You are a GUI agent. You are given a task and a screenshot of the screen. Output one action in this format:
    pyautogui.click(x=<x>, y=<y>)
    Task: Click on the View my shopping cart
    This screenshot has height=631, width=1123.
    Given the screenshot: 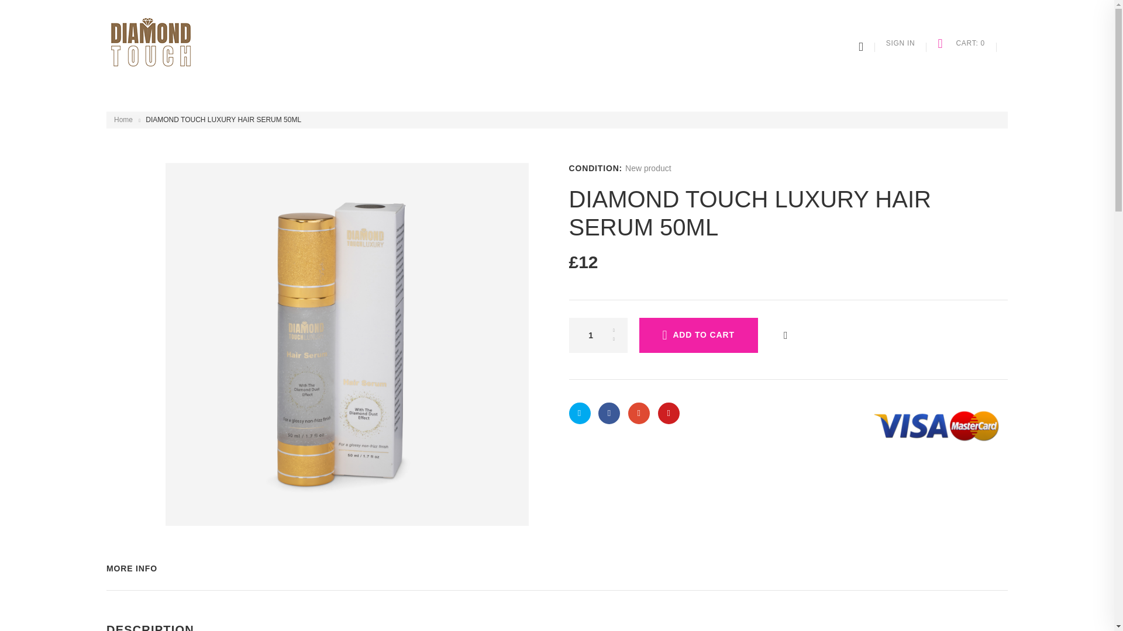 What is the action you would take?
    pyautogui.click(x=961, y=43)
    